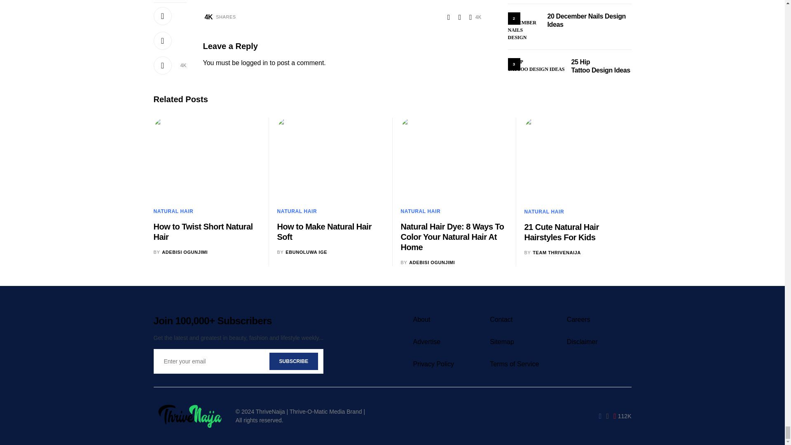 The width and height of the screenshot is (791, 445). Describe the element at coordinates (302, 252) in the screenshot. I see `View all posts by Ebunoluwa Ige` at that location.